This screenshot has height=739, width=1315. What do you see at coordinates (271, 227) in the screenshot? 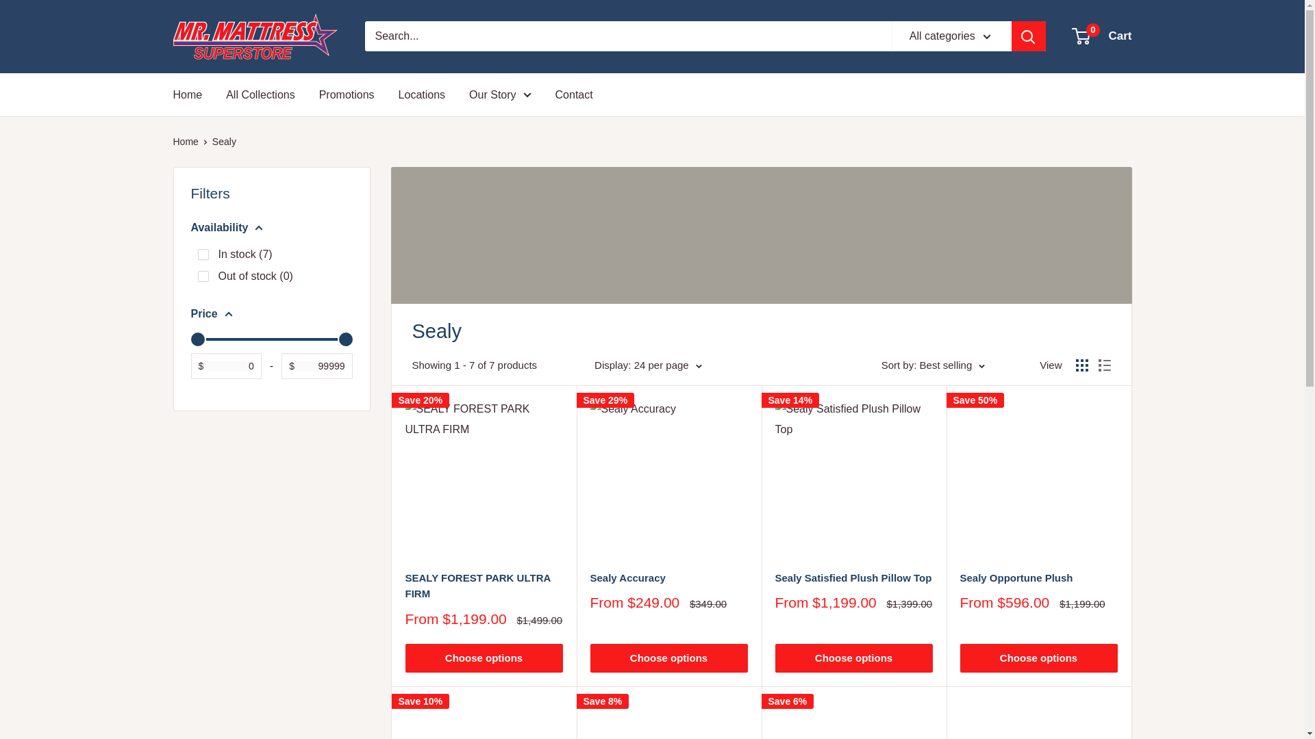
I see `Availability` at bounding box center [271, 227].